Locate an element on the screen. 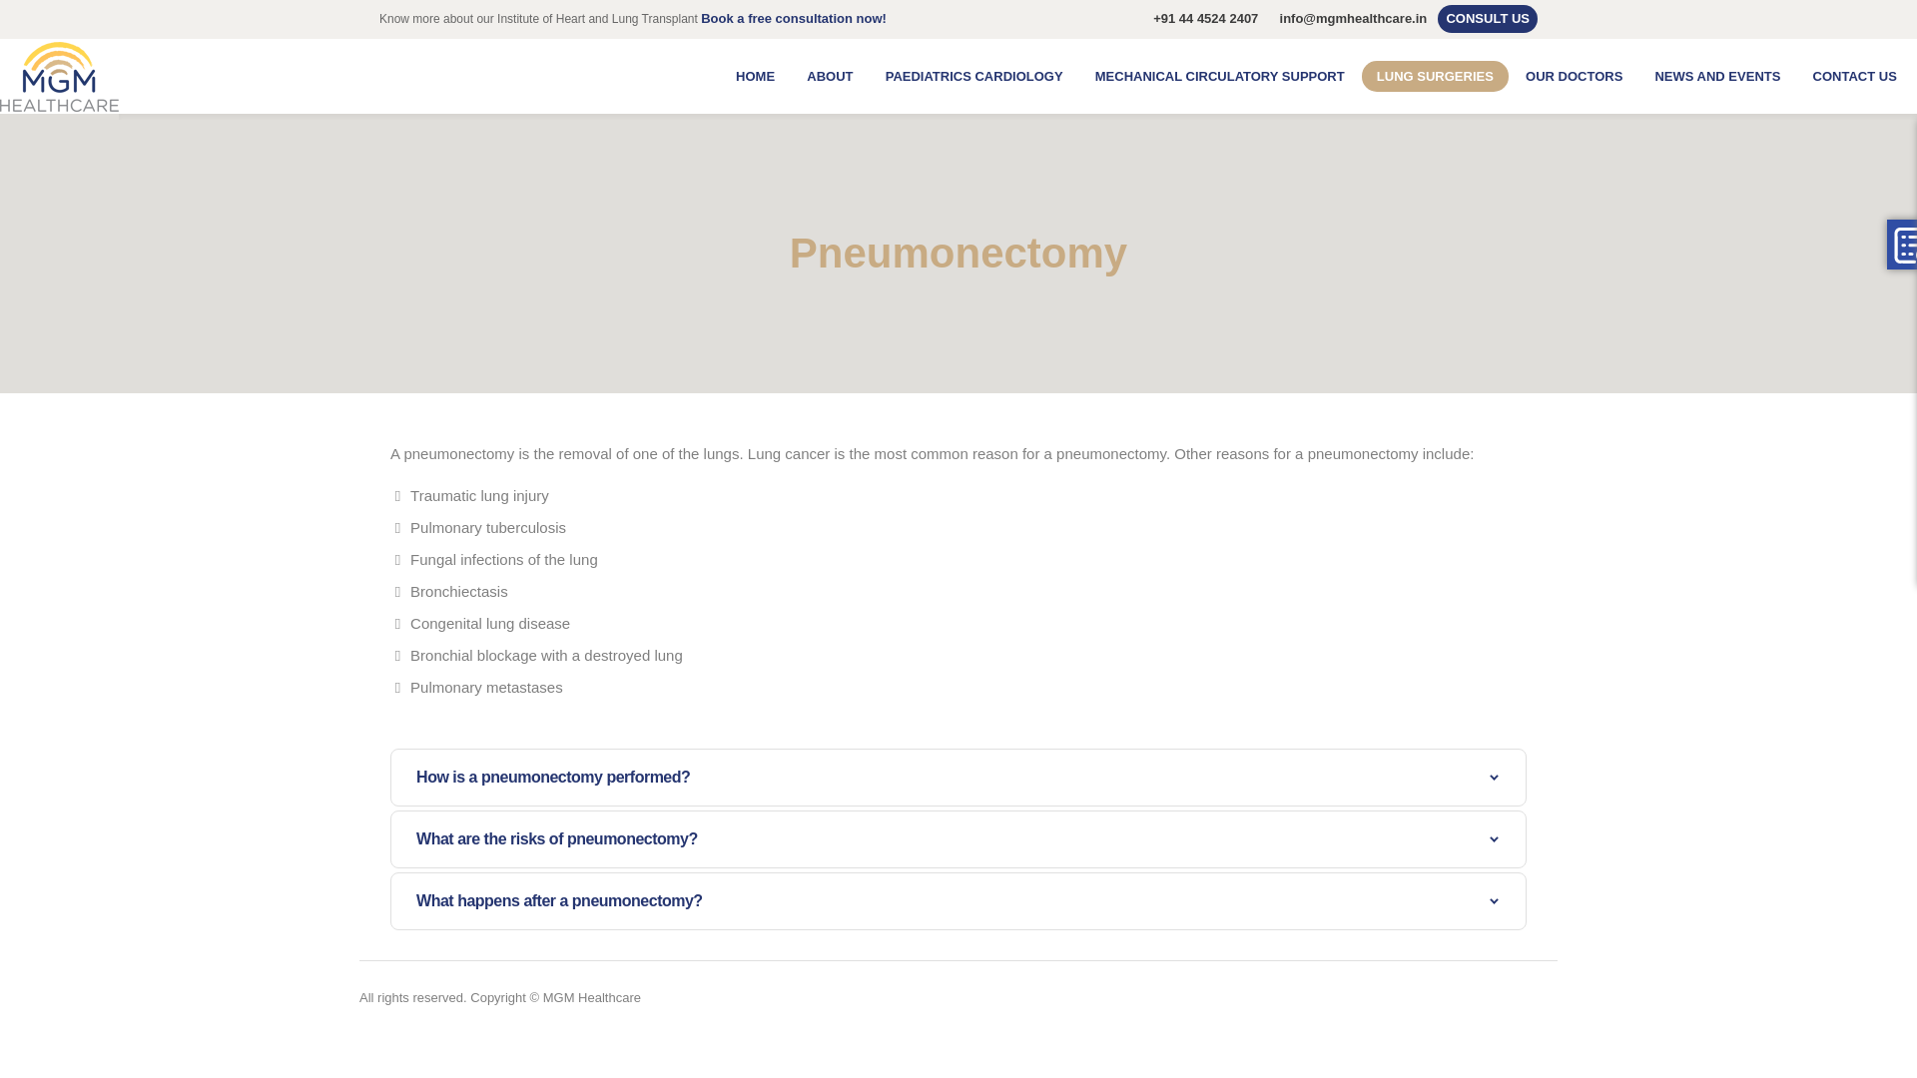 This screenshot has width=1917, height=1078. What are the risks of pneumonectomy? is located at coordinates (958, 839).